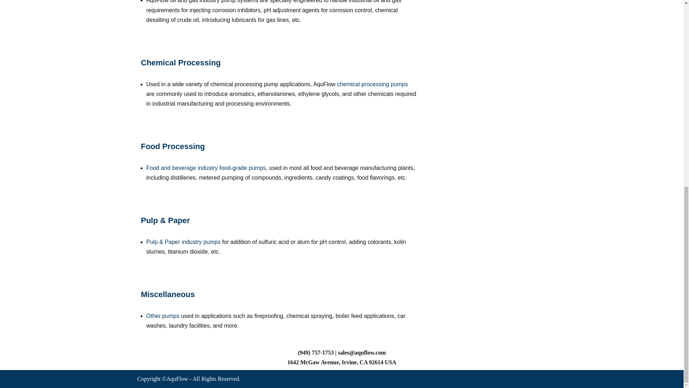 This screenshot has width=689, height=388. I want to click on Food Processing Pumps, so click(172, 147).